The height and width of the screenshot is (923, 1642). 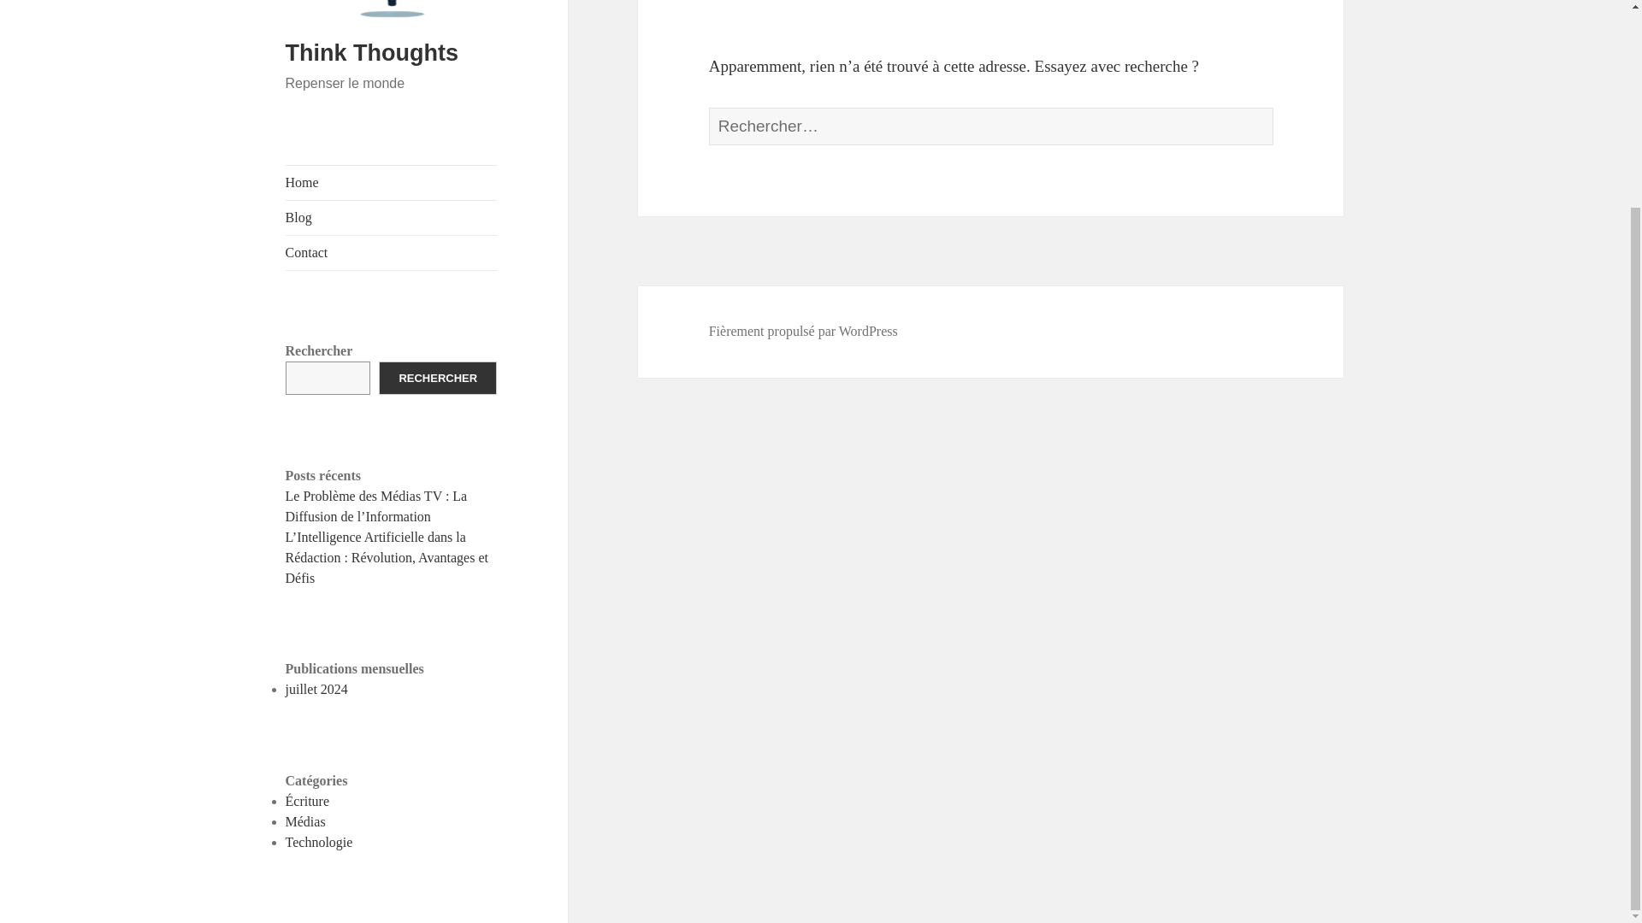 I want to click on Home, so click(x=392, y=183).